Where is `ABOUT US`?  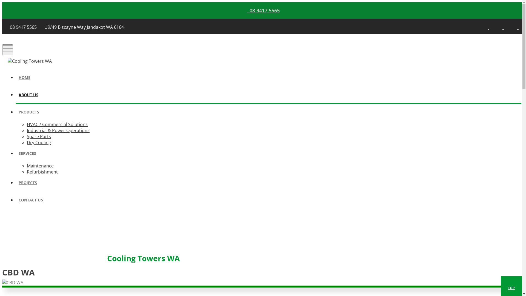 ABOUT US is located at coordinates (268, 95).